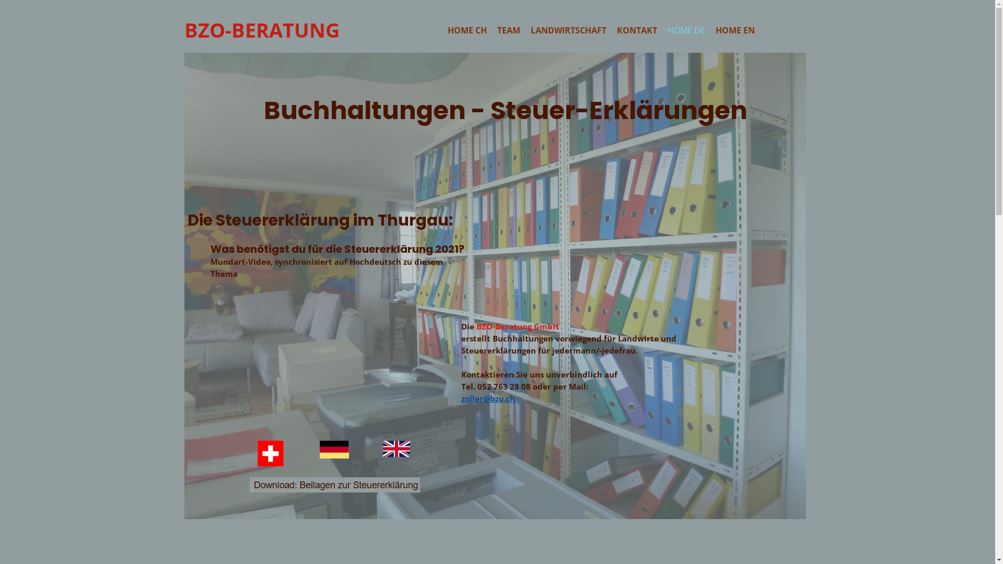  Describe the element at coordinates (334, 365) in the screenshot. I see `YouTube video player` at that location.